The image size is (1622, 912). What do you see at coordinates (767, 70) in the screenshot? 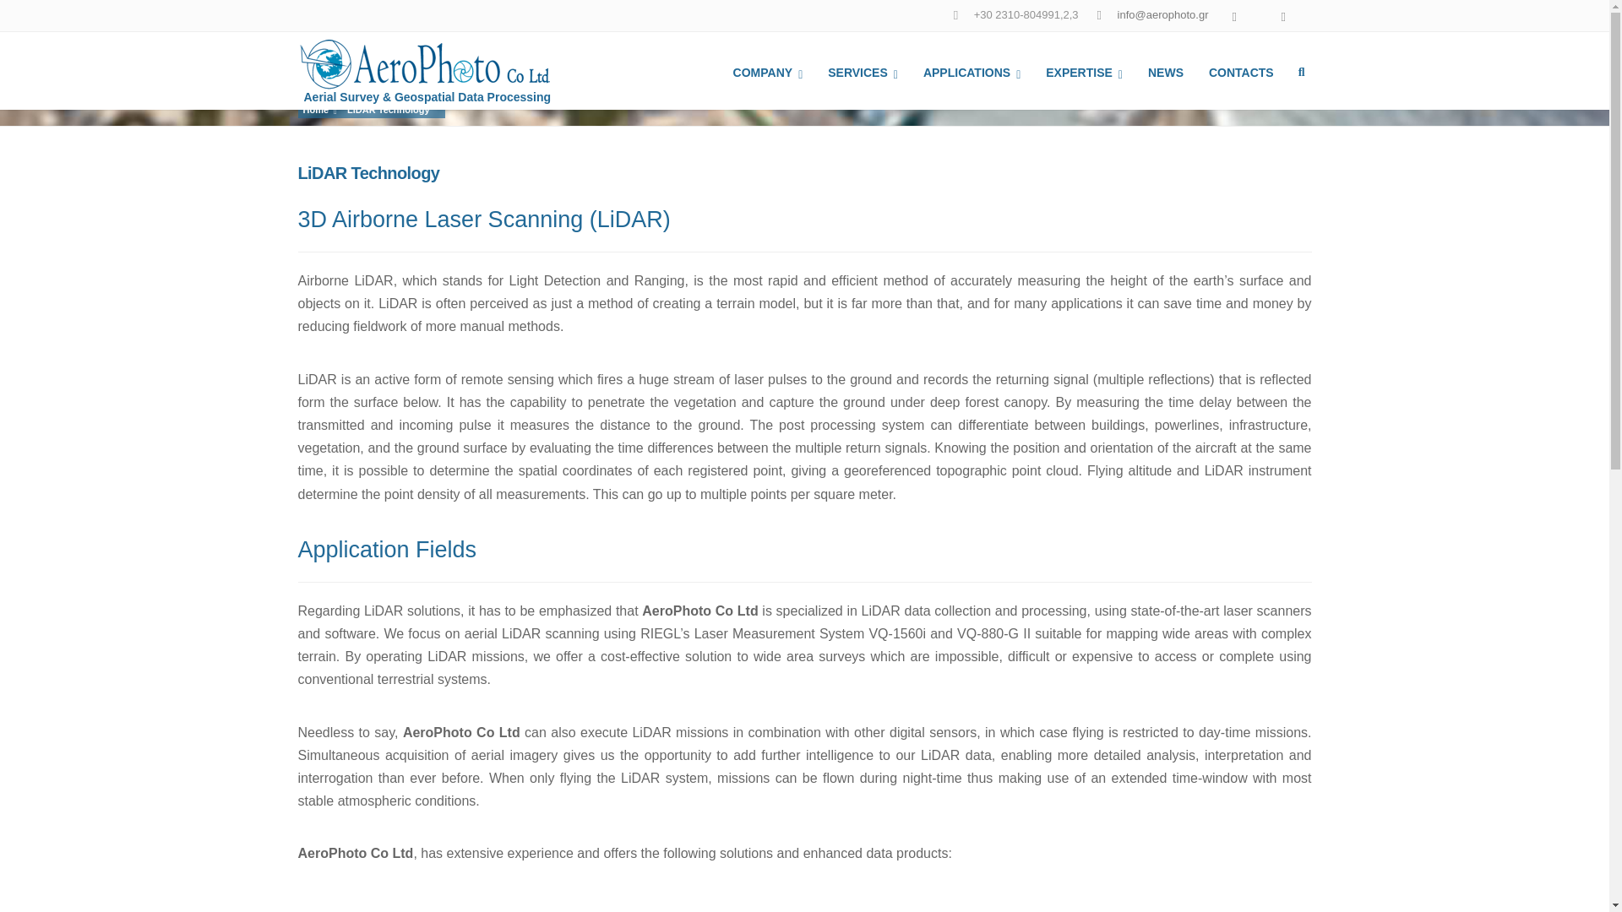
I see `COMPANY` at bounding box center [767, 70].